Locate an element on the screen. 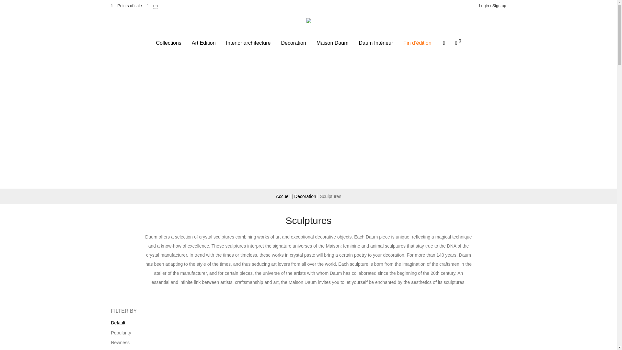 Image resolution: width=622 pixels, height=350 pixels. Collections is located at coordinates (169, 43).